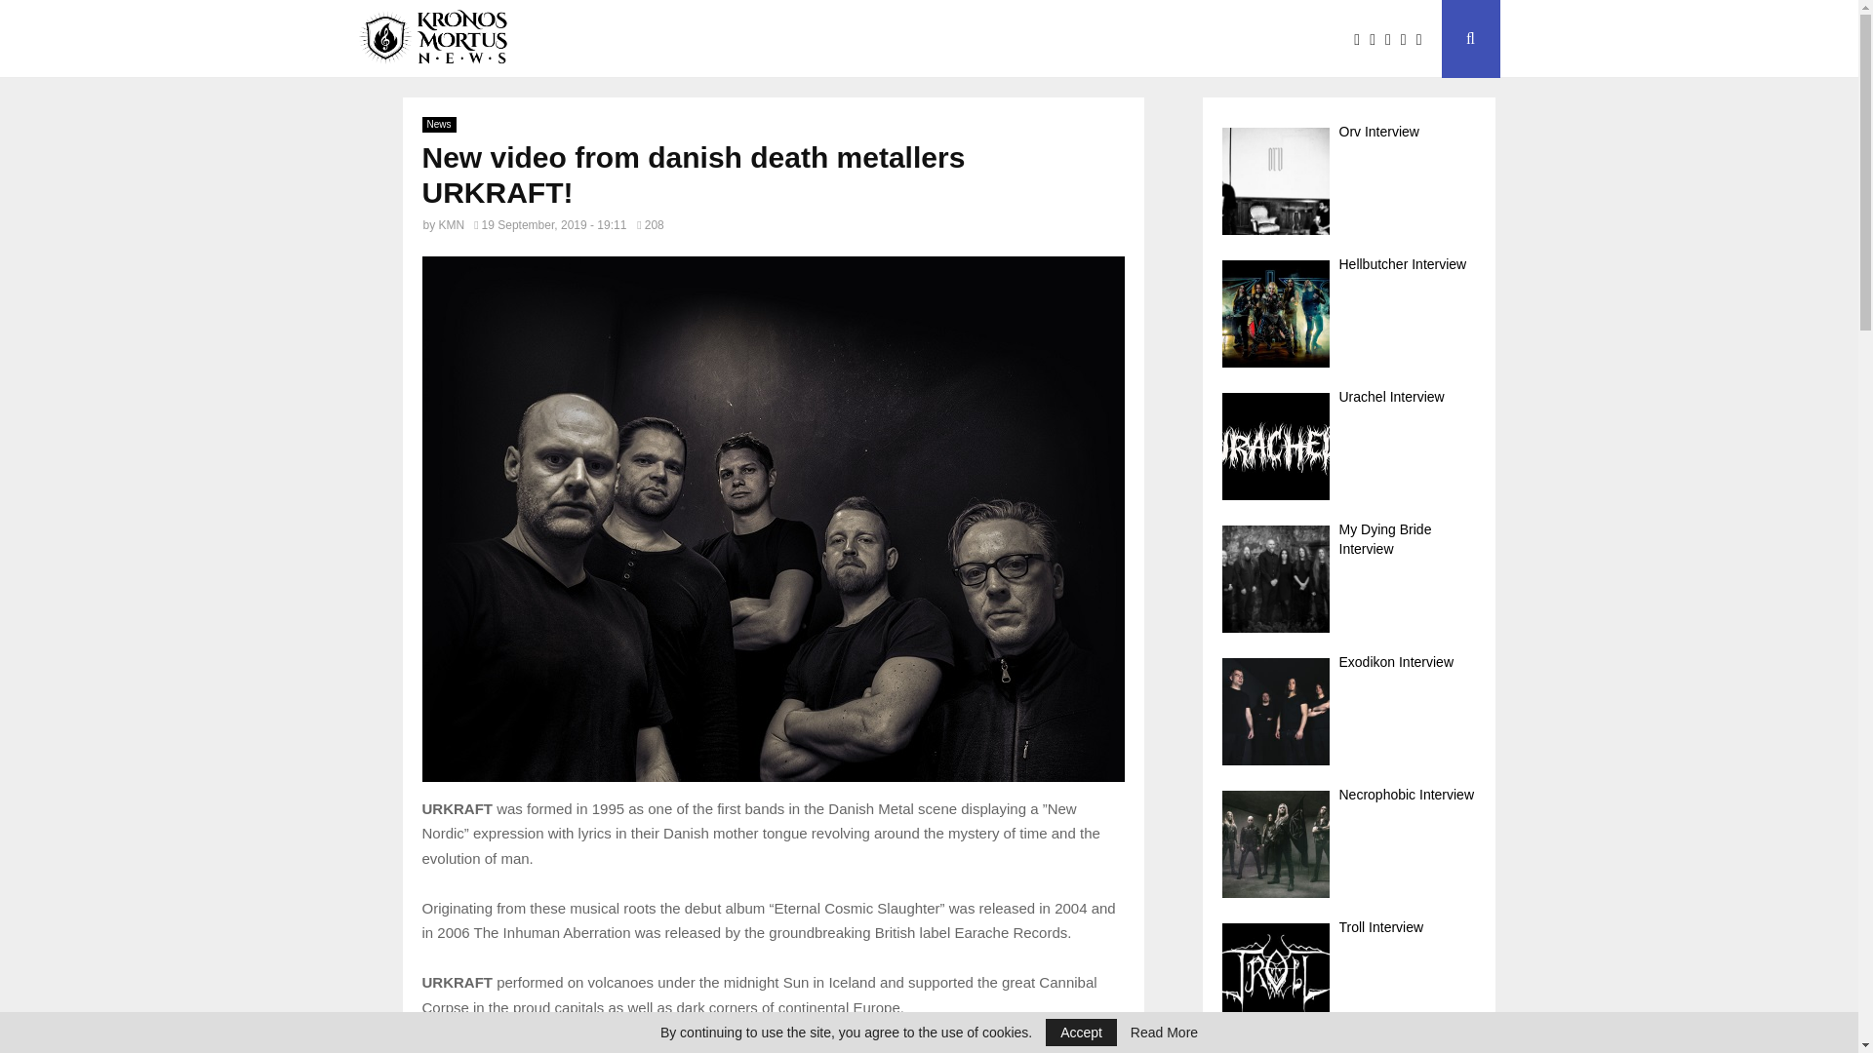 This screenshot has width=1873, height=1053. What do you see at coordinates (451, 224) in the screenshot?
I see `KMN` at bounding box center [451, 224].